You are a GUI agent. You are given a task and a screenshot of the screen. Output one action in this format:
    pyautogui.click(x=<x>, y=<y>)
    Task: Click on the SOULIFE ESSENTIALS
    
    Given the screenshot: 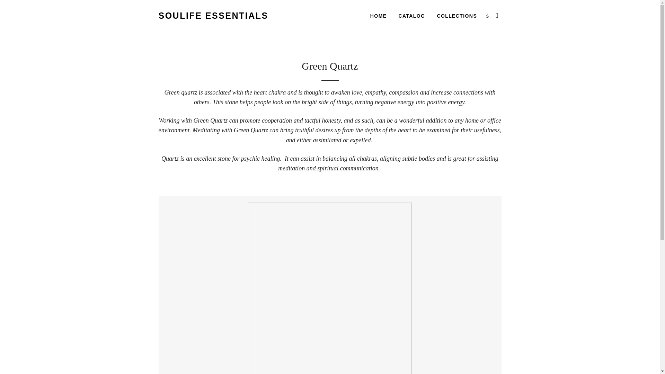 What is the action you would take?
    pyautogui.click(x=213, y=16)
    